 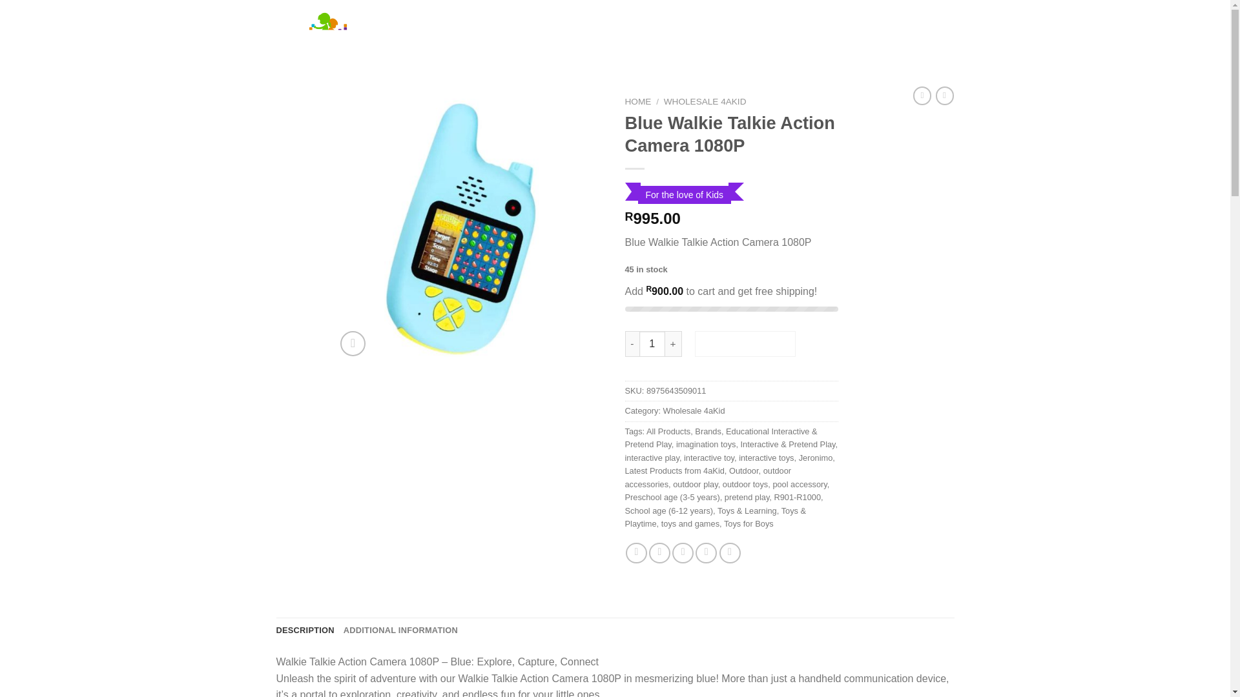 I want to click on SHOP, so click(x=579, y=24).